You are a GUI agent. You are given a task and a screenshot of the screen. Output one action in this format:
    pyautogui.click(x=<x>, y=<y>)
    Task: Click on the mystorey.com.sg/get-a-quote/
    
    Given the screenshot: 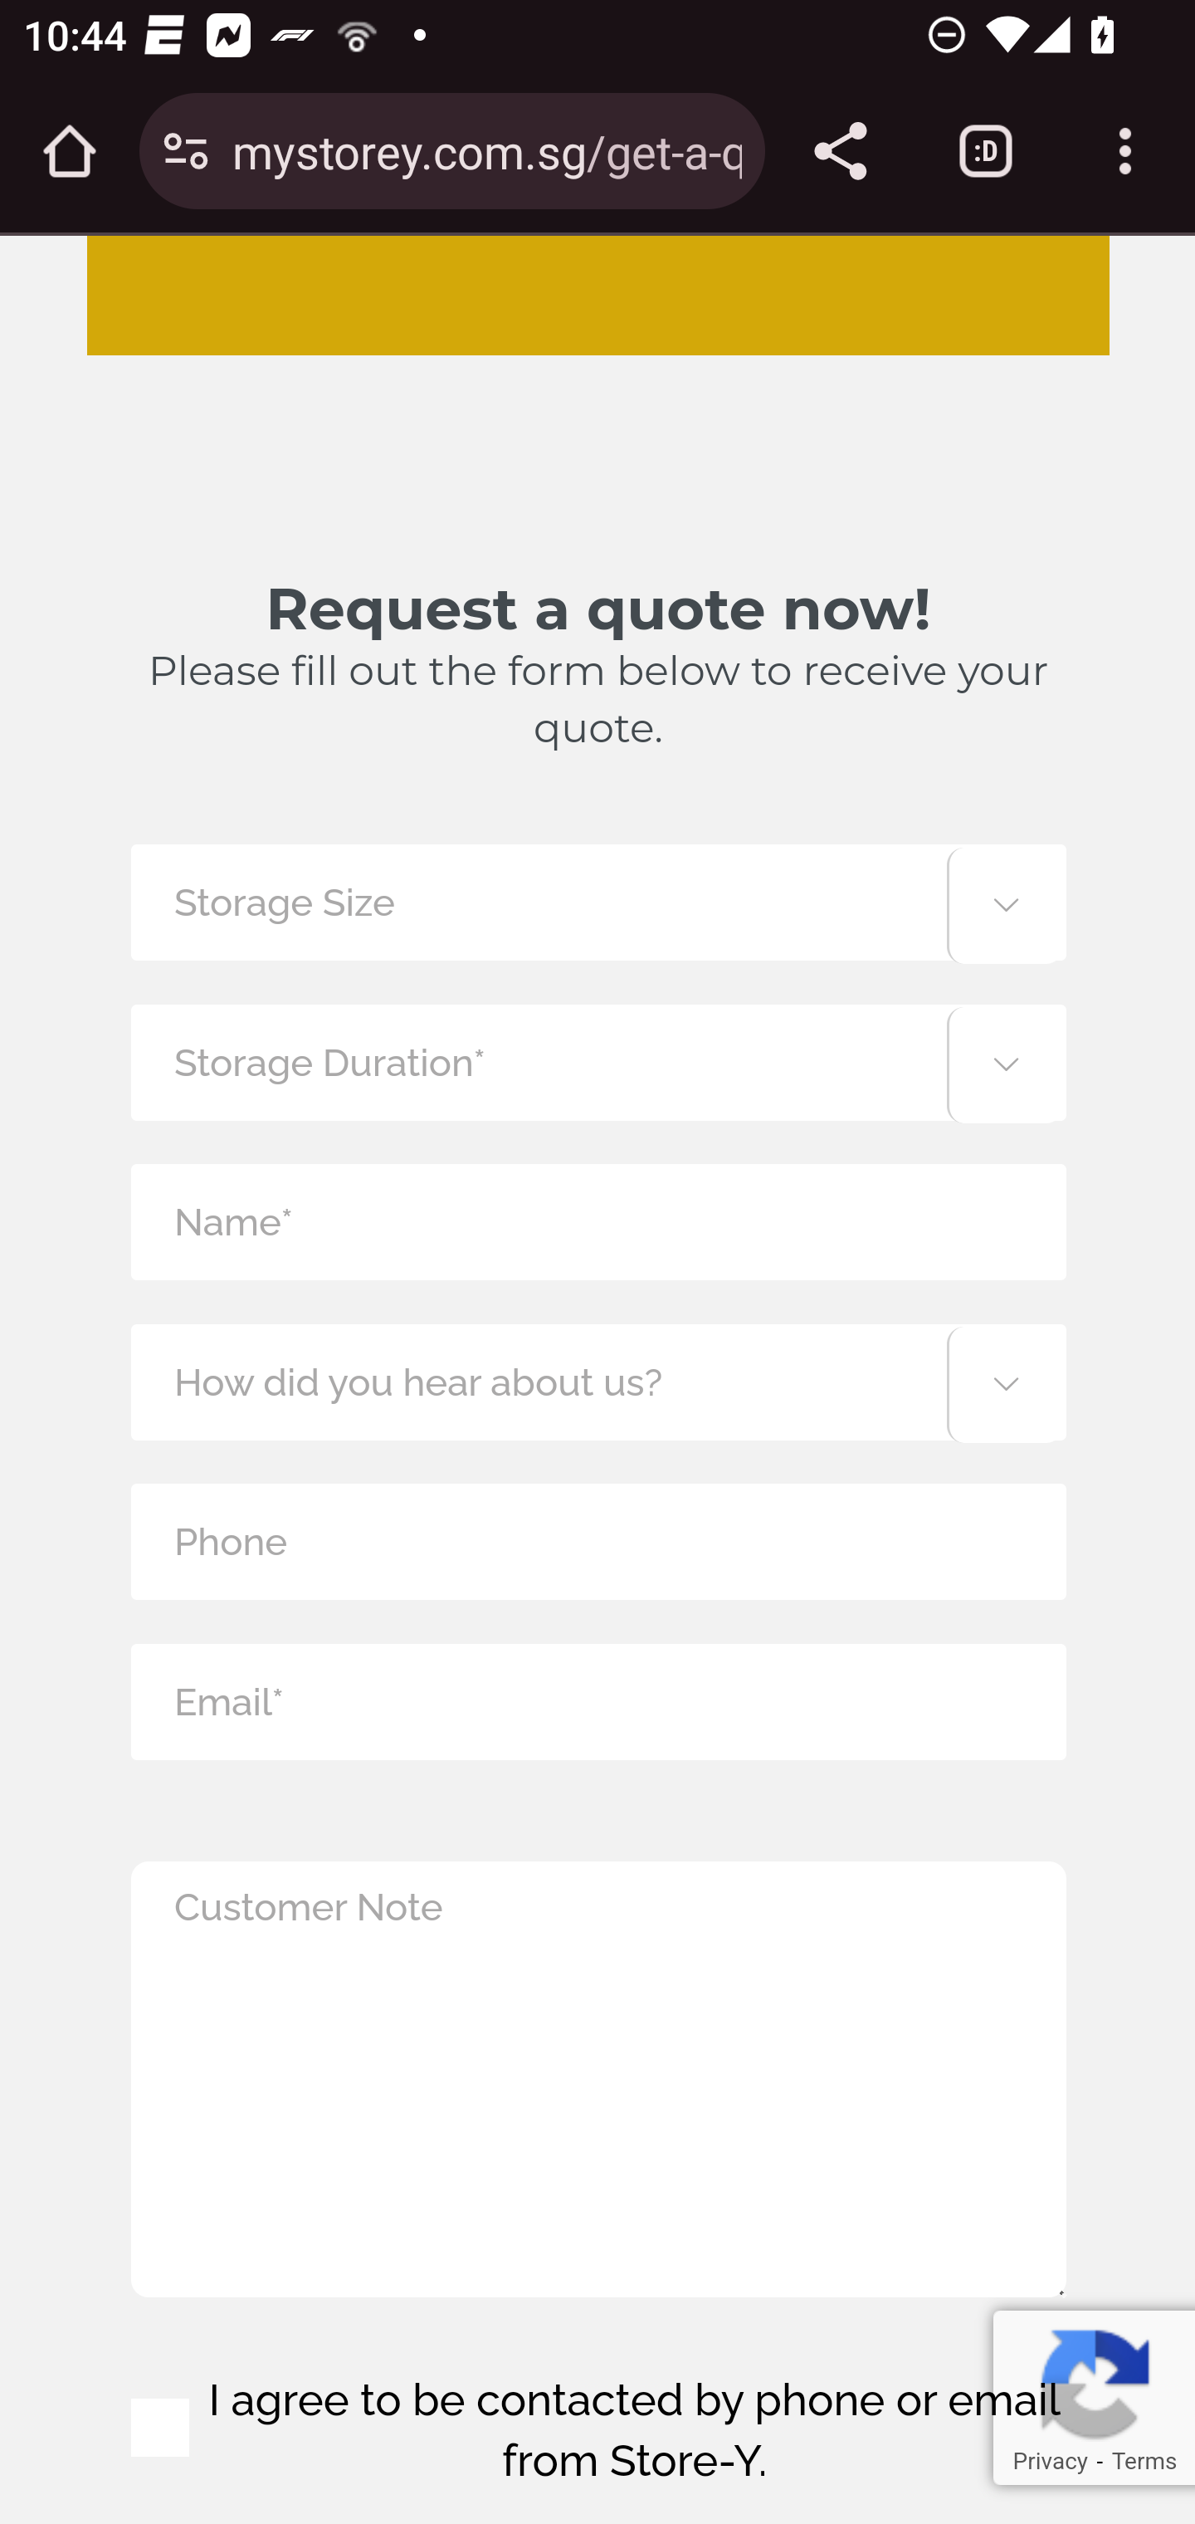 What is the action you would take?
    pyautogui.click(x=486, y=149)
    